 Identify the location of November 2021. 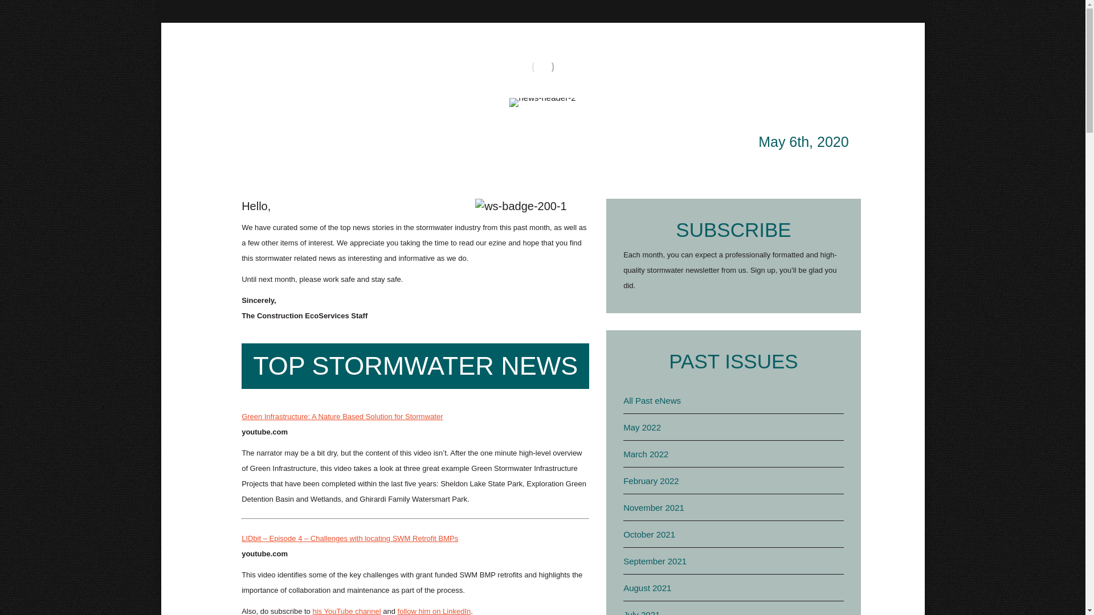
(654, 508).